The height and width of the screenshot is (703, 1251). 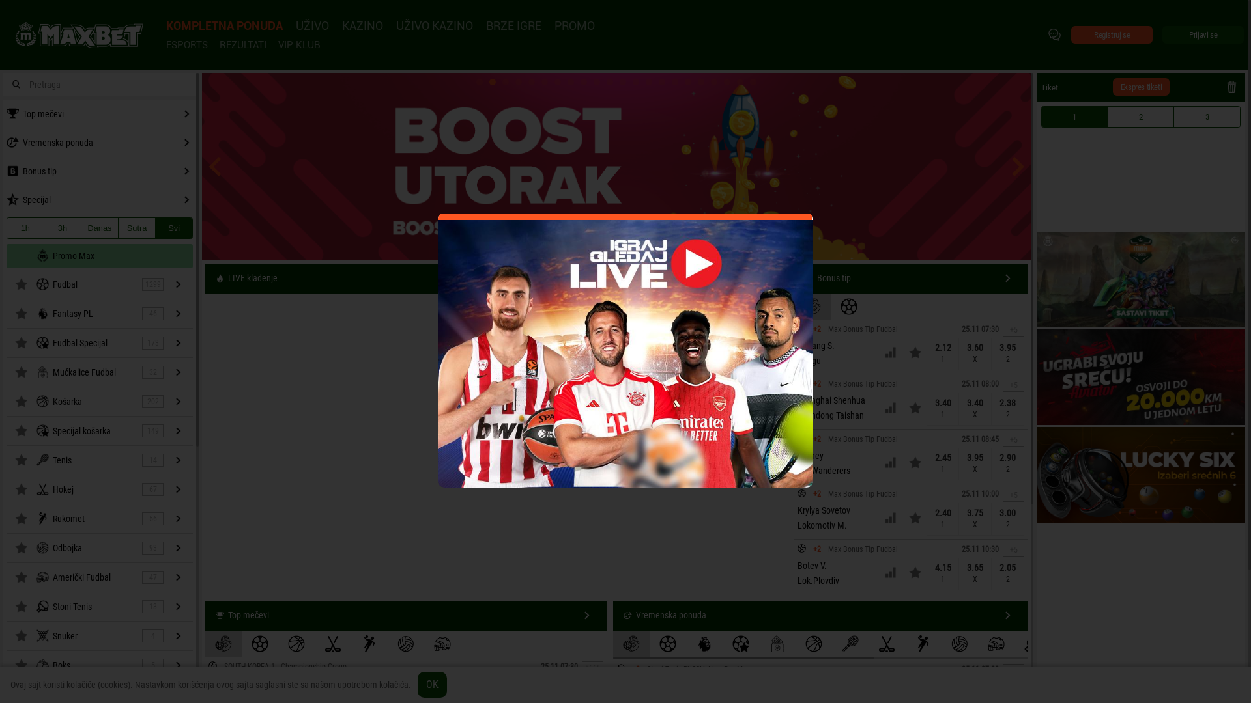 I want to click on 2.90
2, so click(x=1008, y=465).